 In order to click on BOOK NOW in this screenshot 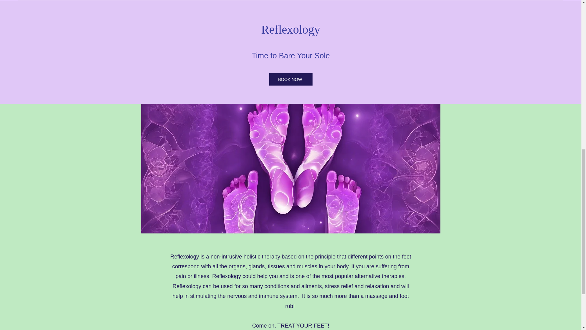, I will do `click(291, 79)`.